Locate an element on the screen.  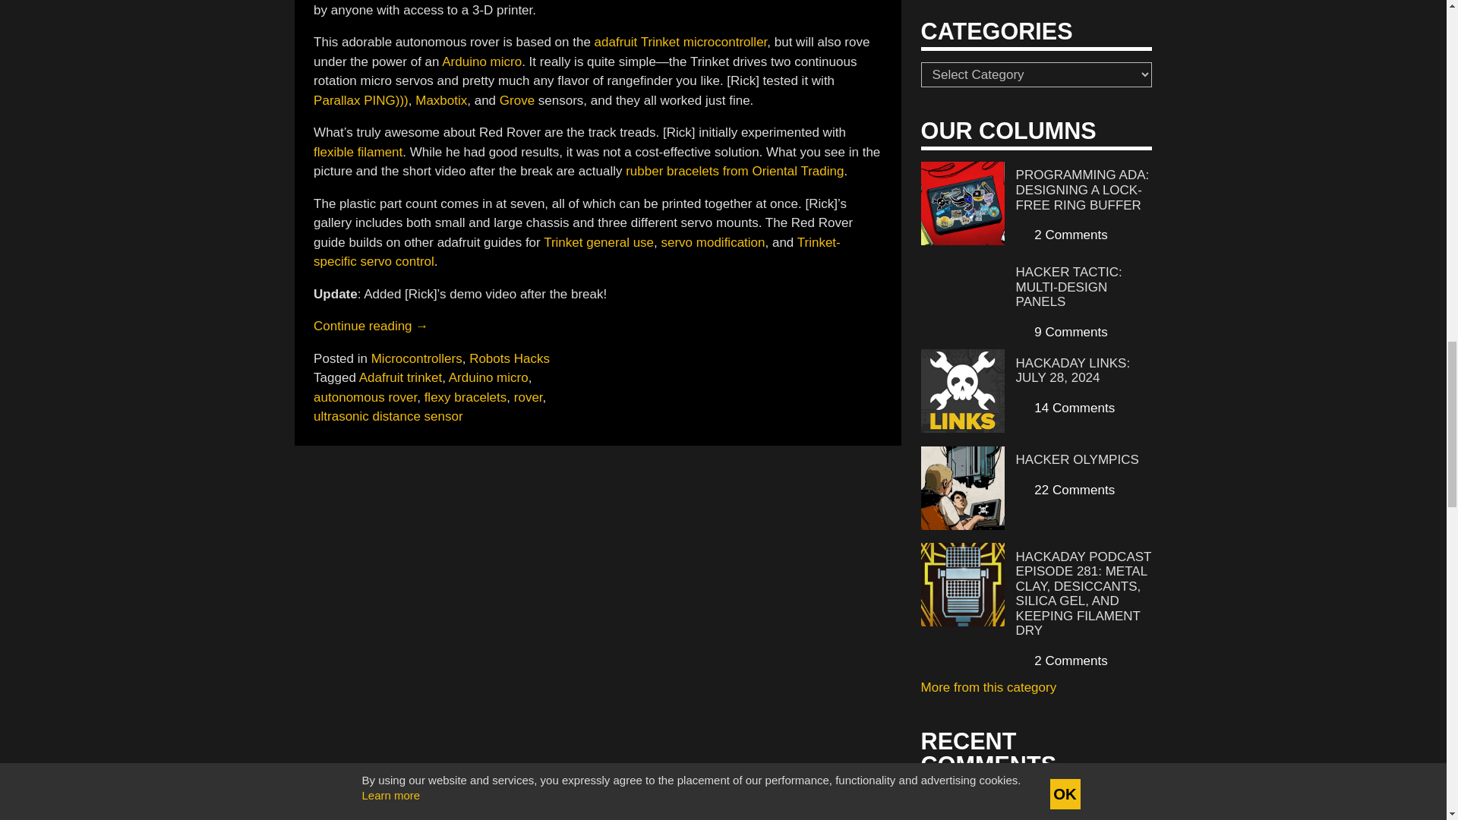
Arduino micro is located at coordinates (481, 61).